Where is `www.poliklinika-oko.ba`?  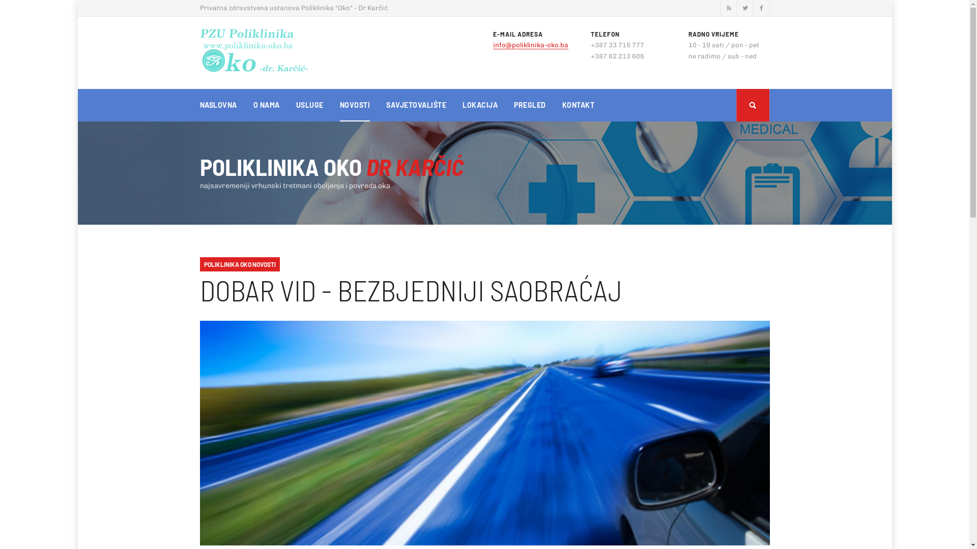 www.poliklinika-oko.ba is located at coordinates (254, 51).